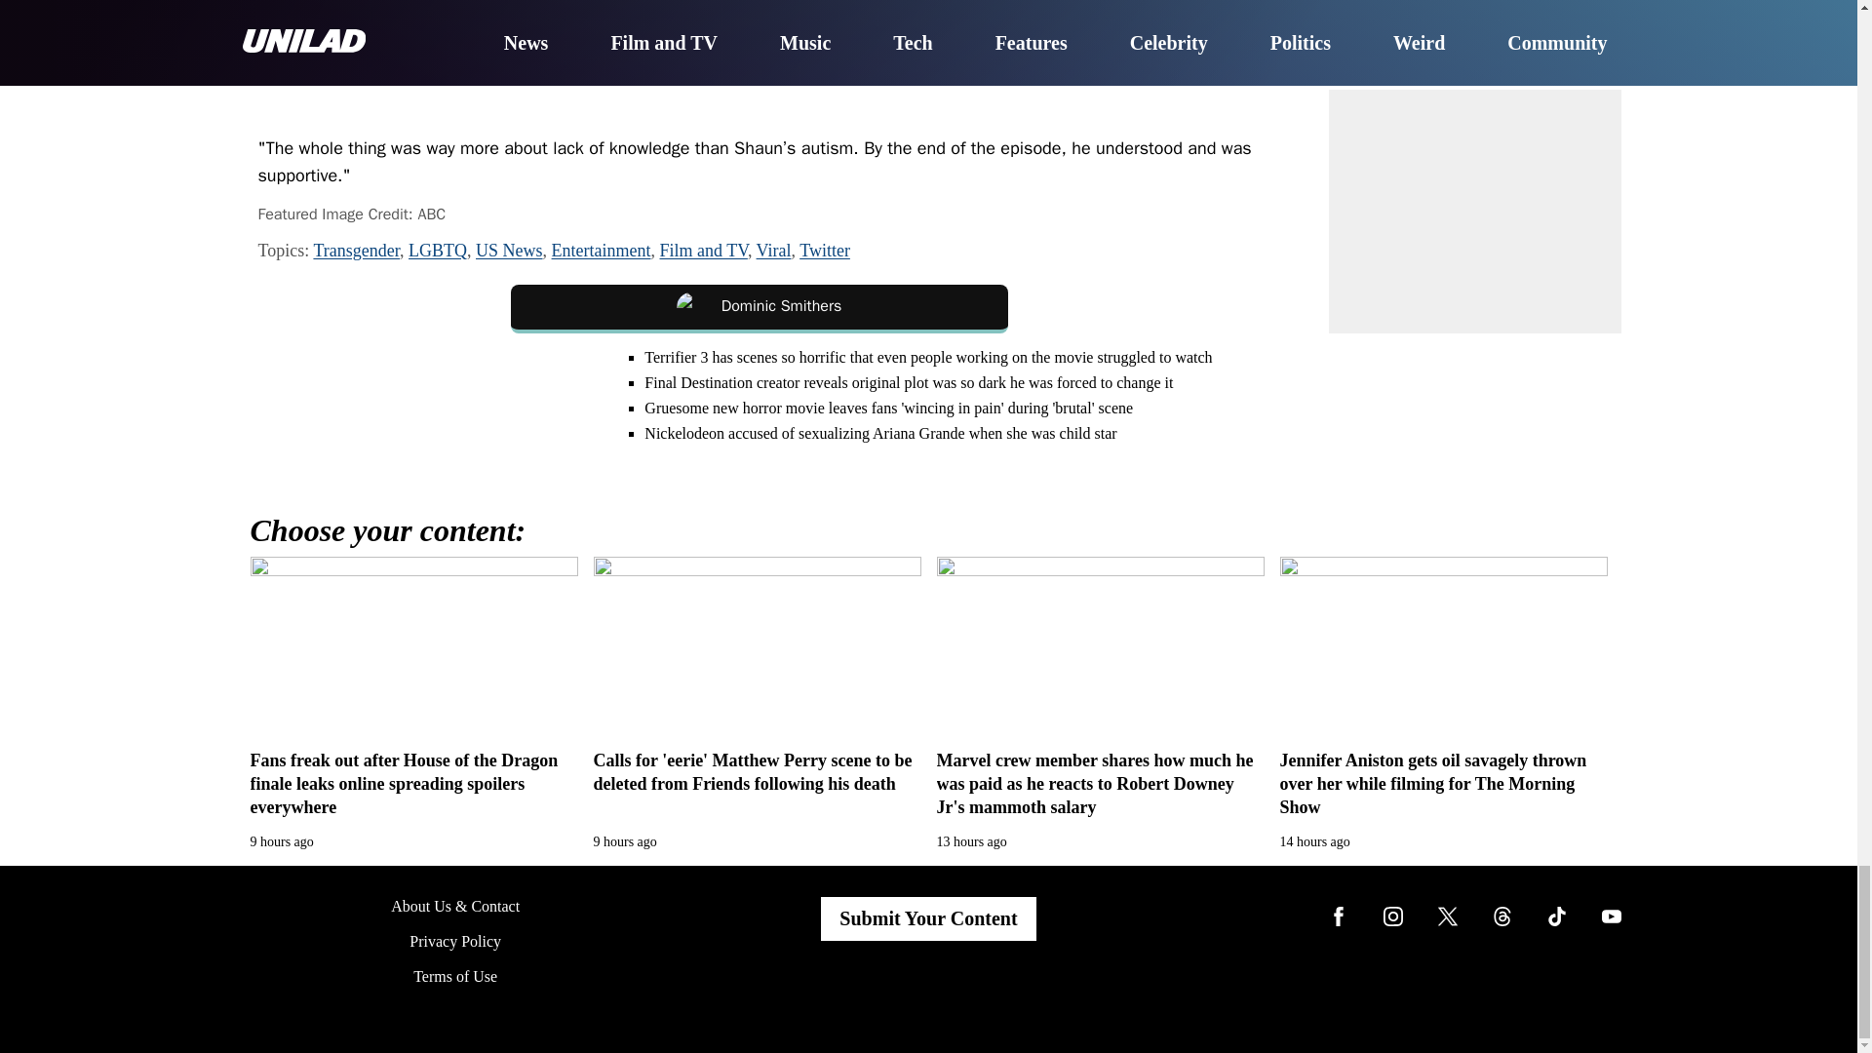 This screenshot has width=1872, height=1053. What do you see at coordinates (437, 250) in the screenshot?
I see `LGBTQ` at bounding box center [437, 250].